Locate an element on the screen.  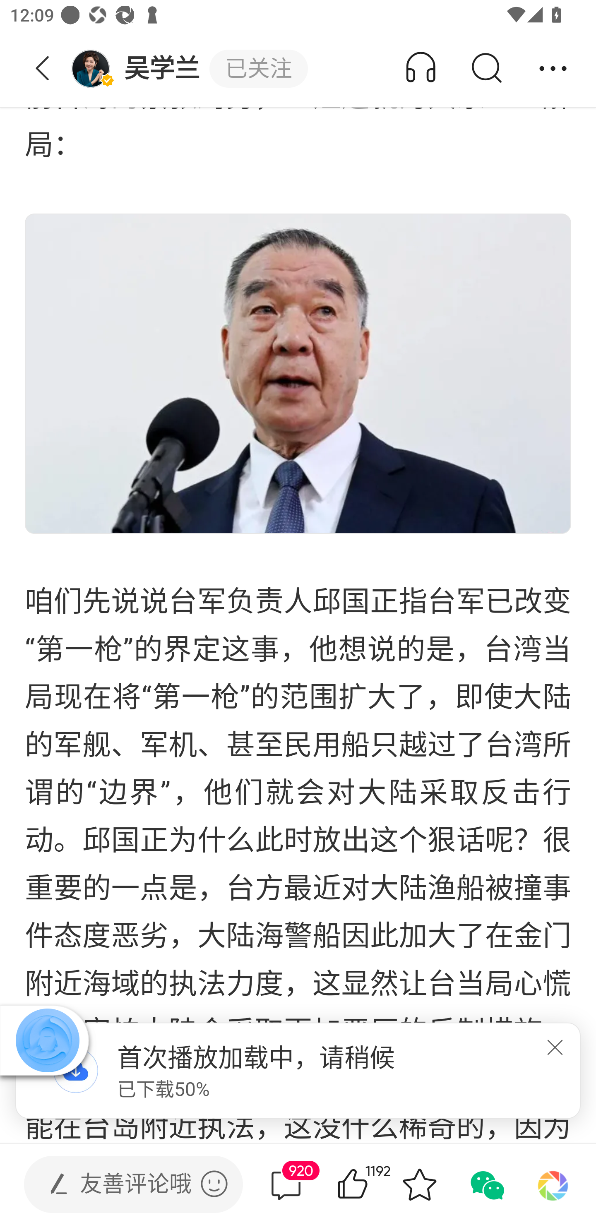
播放器 is located at coordinates (47, 1040).